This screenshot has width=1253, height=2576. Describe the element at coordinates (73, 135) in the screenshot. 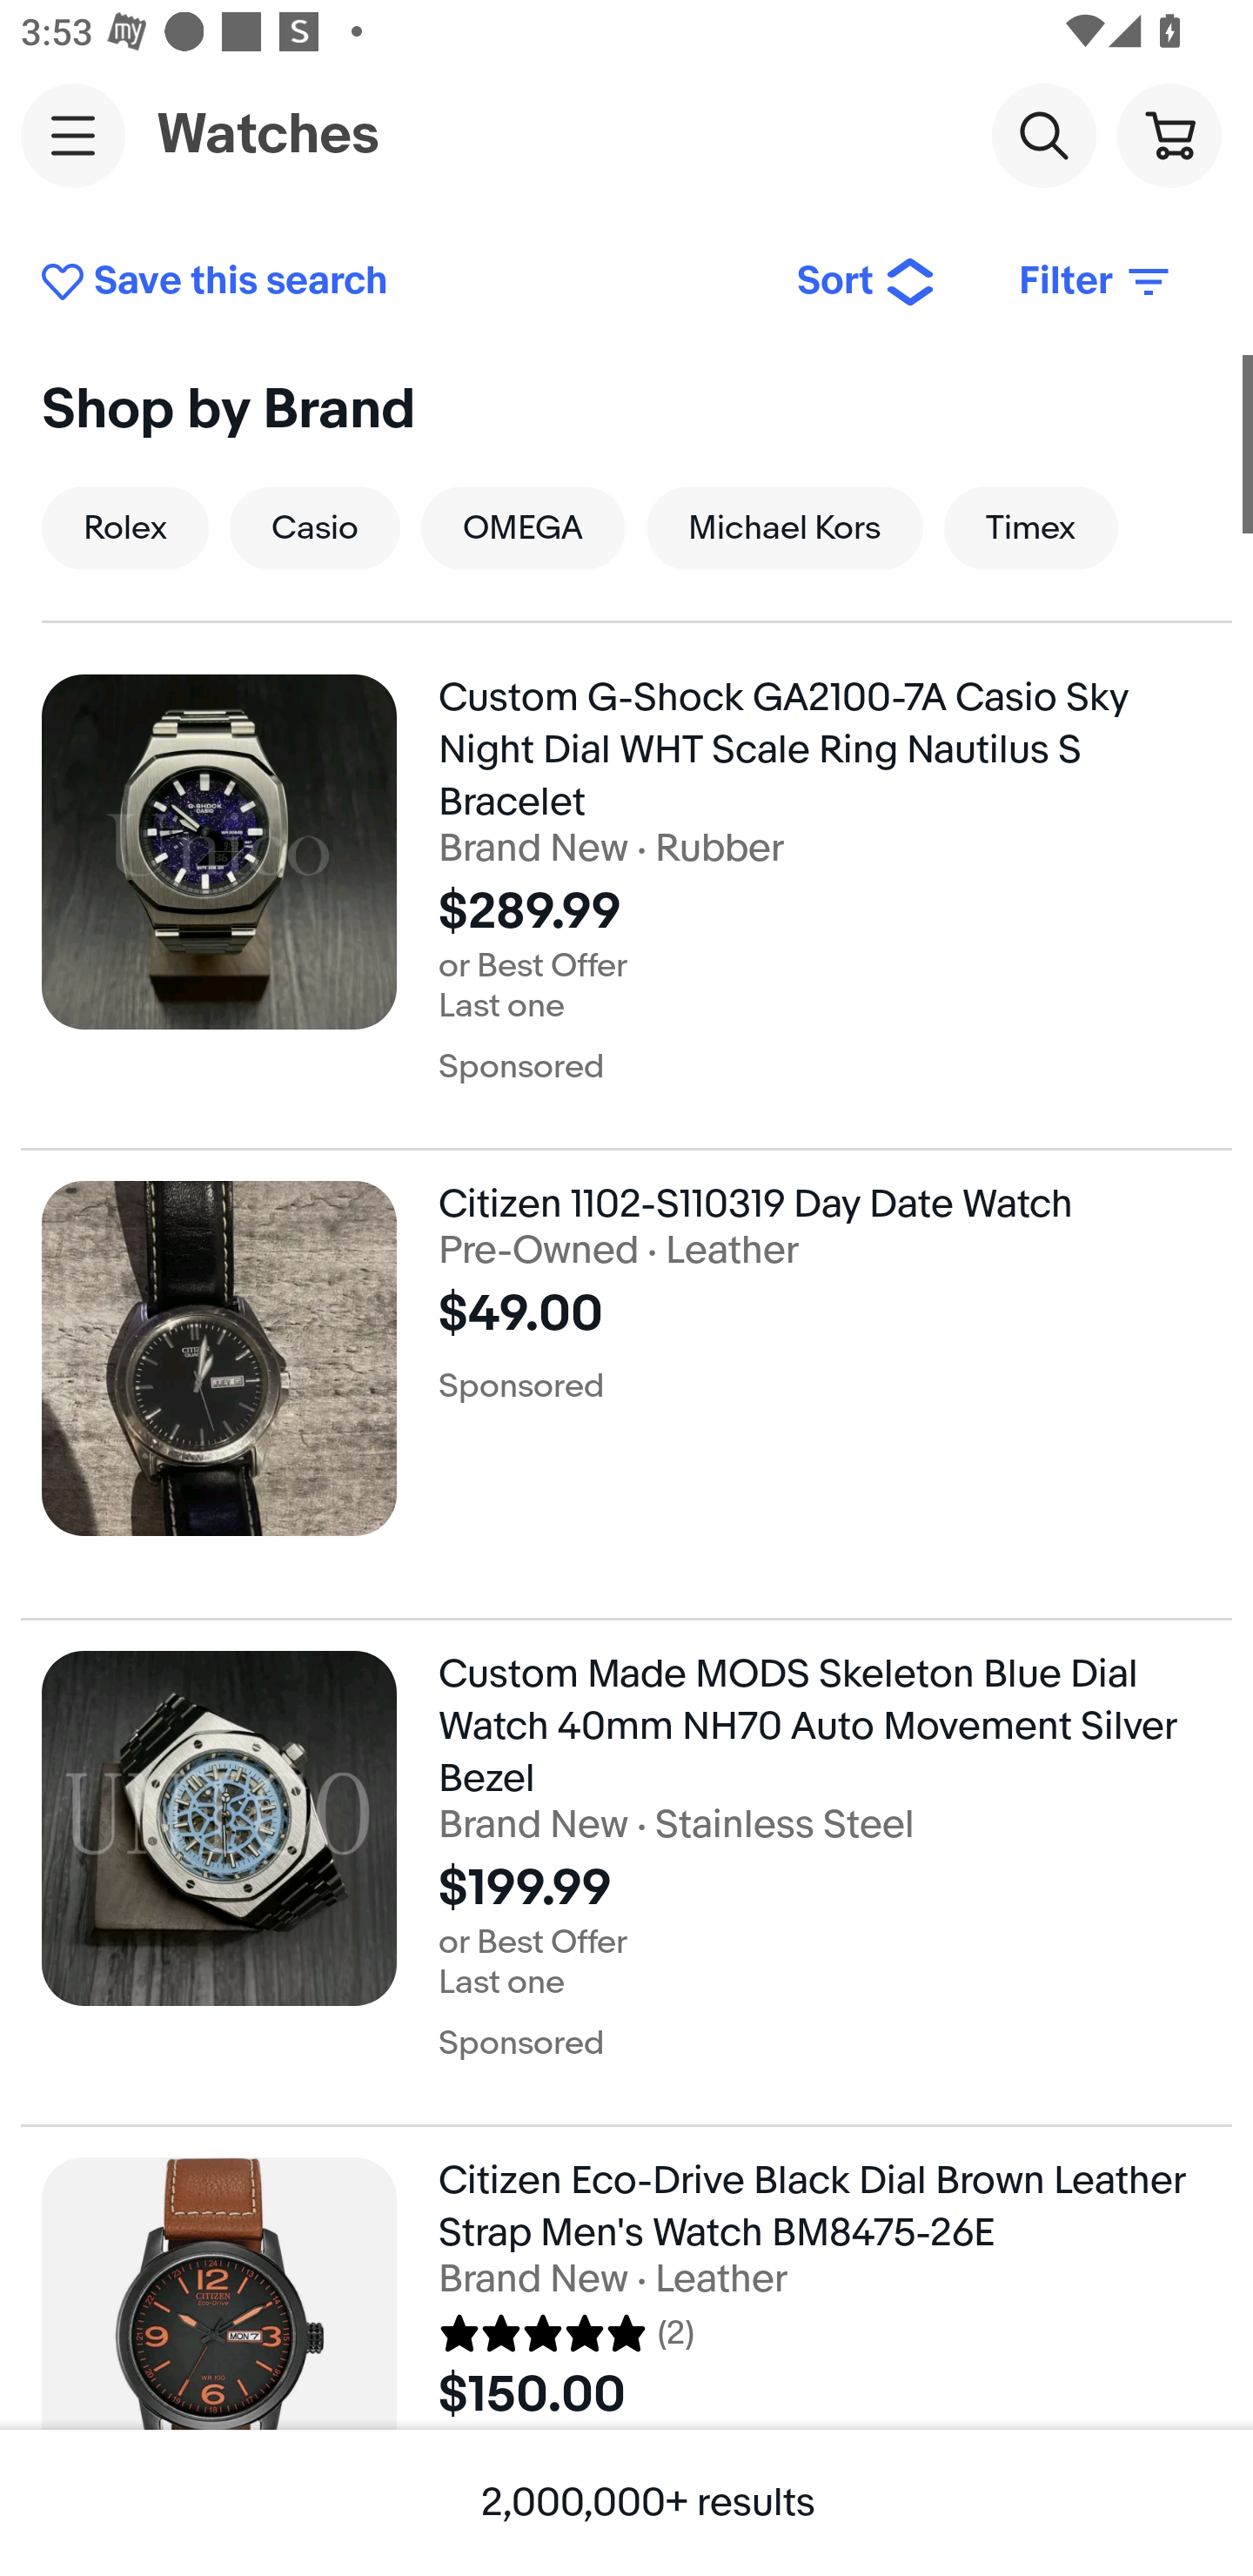

I see `Main navigation, open` at that location.